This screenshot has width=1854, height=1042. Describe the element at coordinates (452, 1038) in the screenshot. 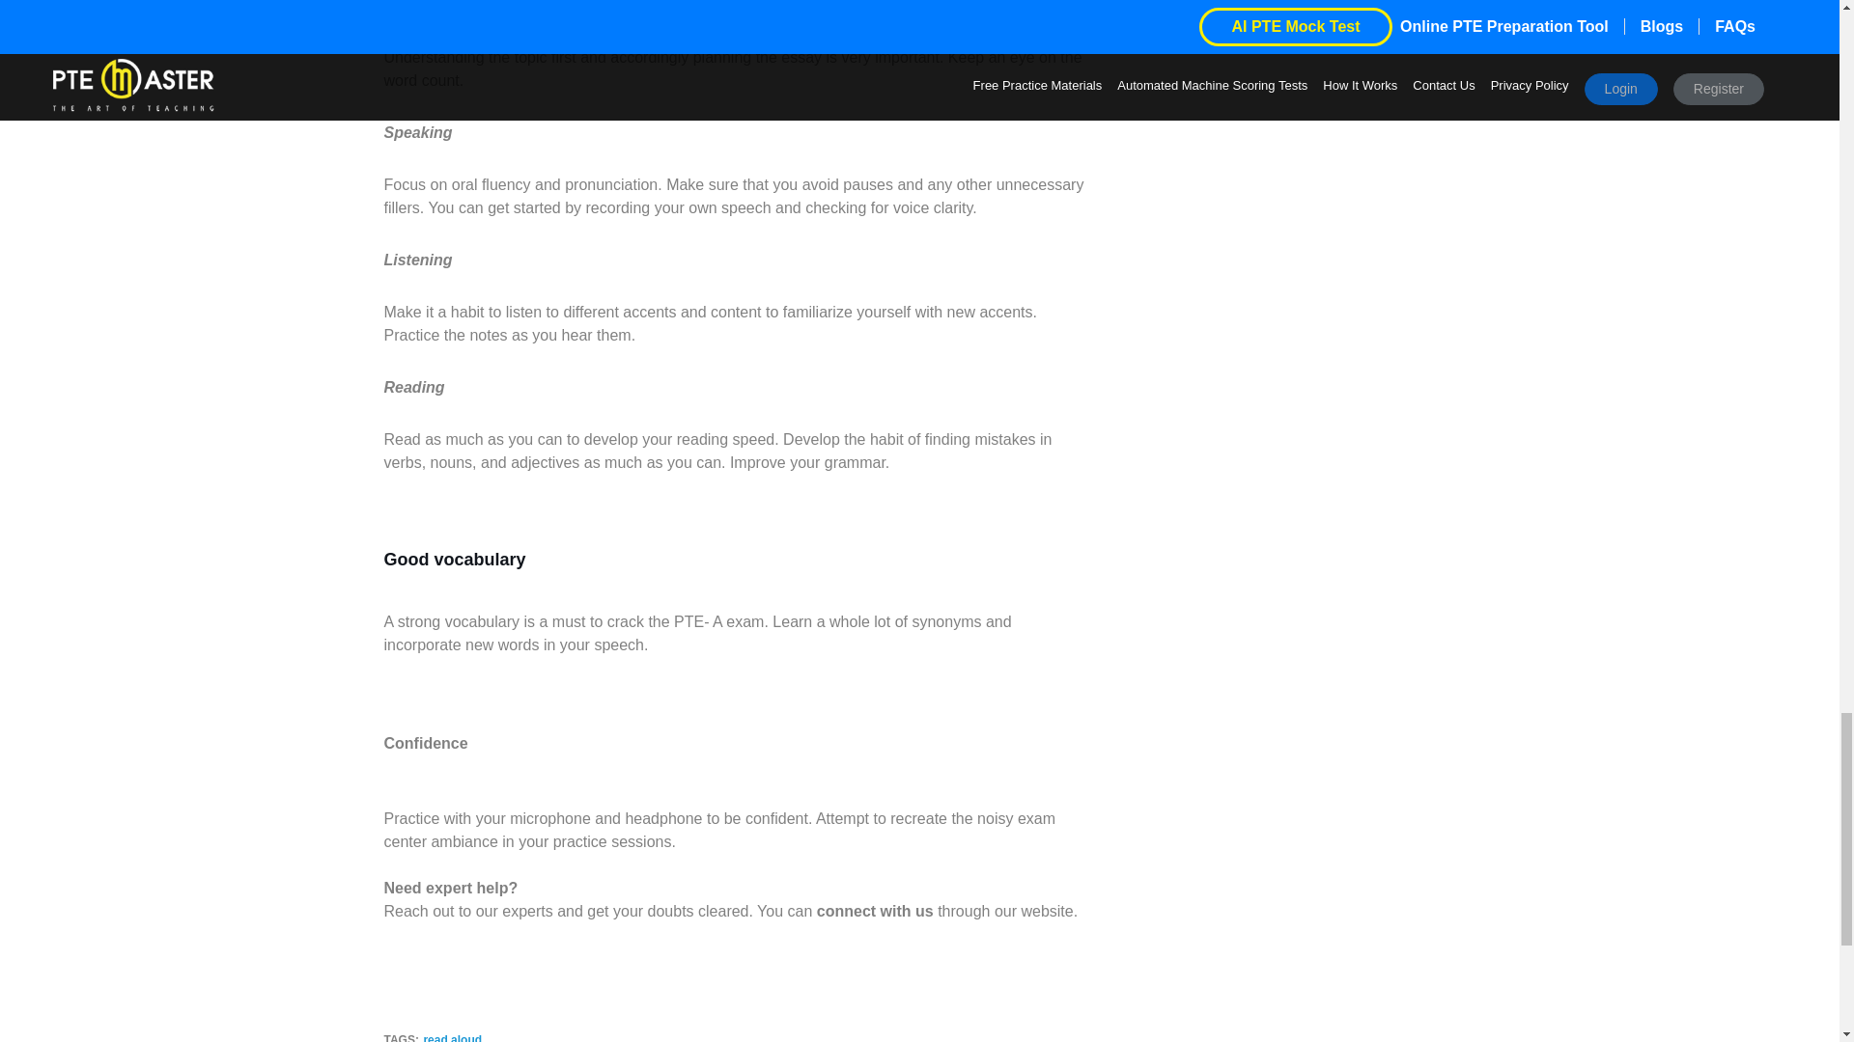

I see `read aloud` at that location.